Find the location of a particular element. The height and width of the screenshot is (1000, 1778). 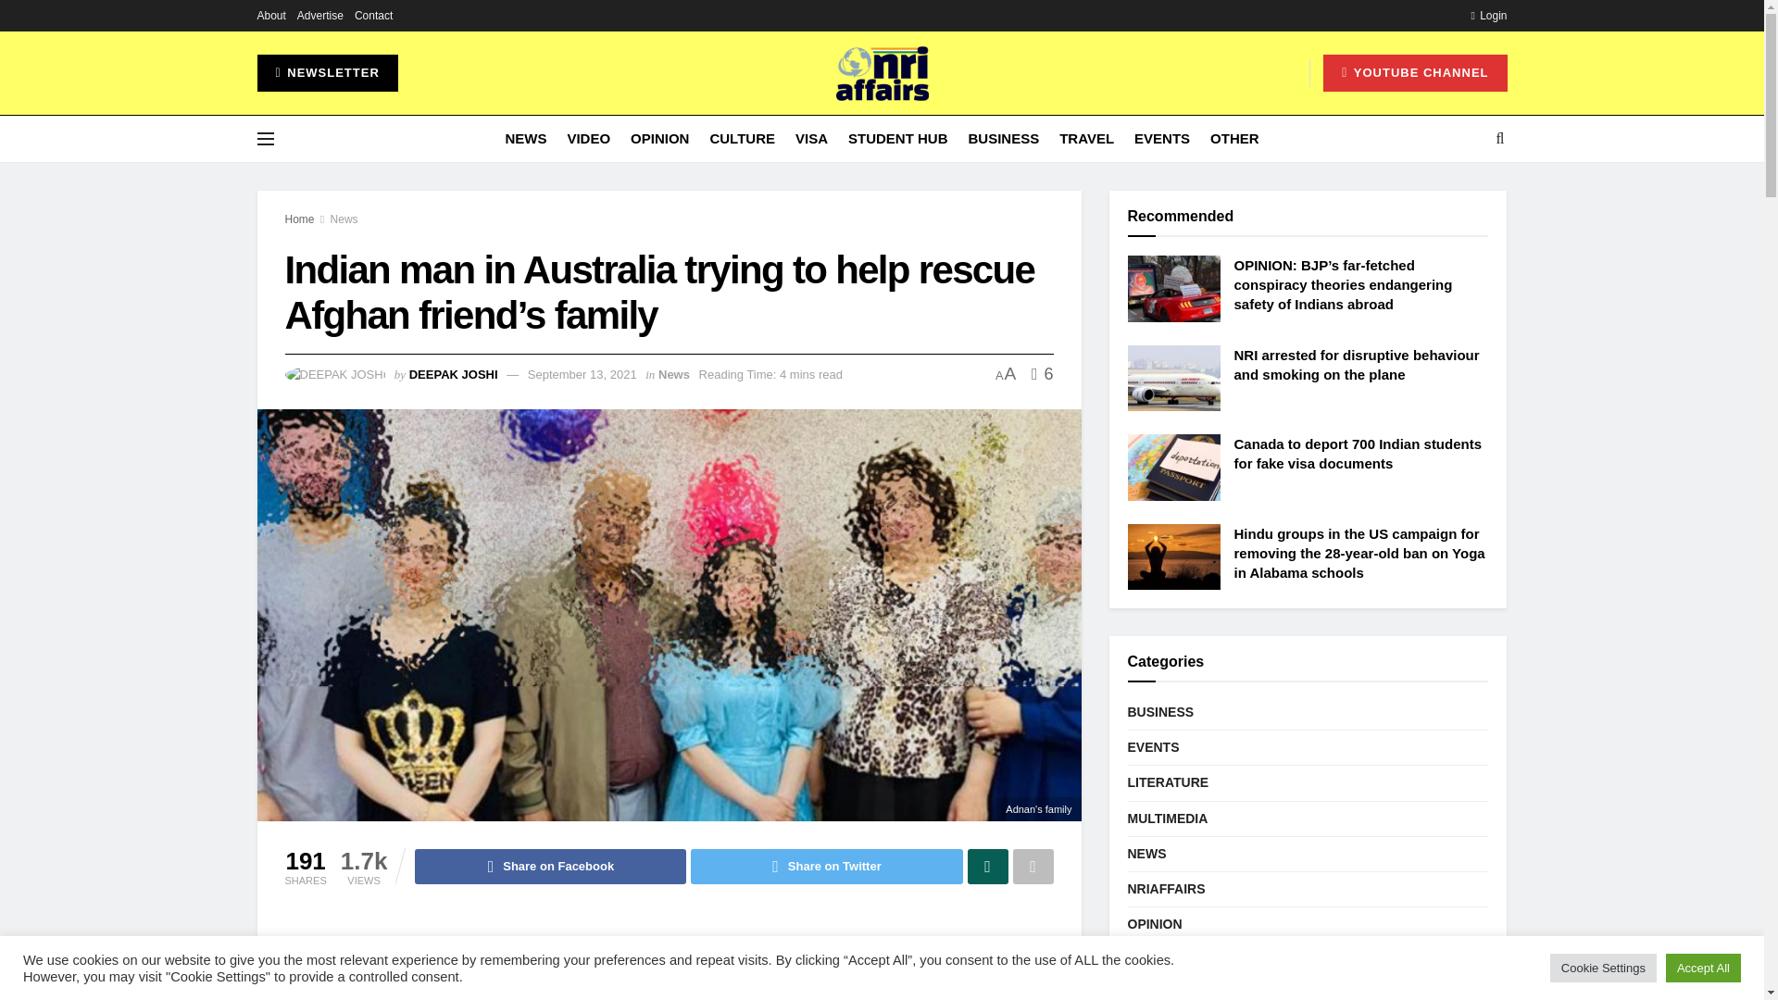

Contact is located at coordinates (373, 15).